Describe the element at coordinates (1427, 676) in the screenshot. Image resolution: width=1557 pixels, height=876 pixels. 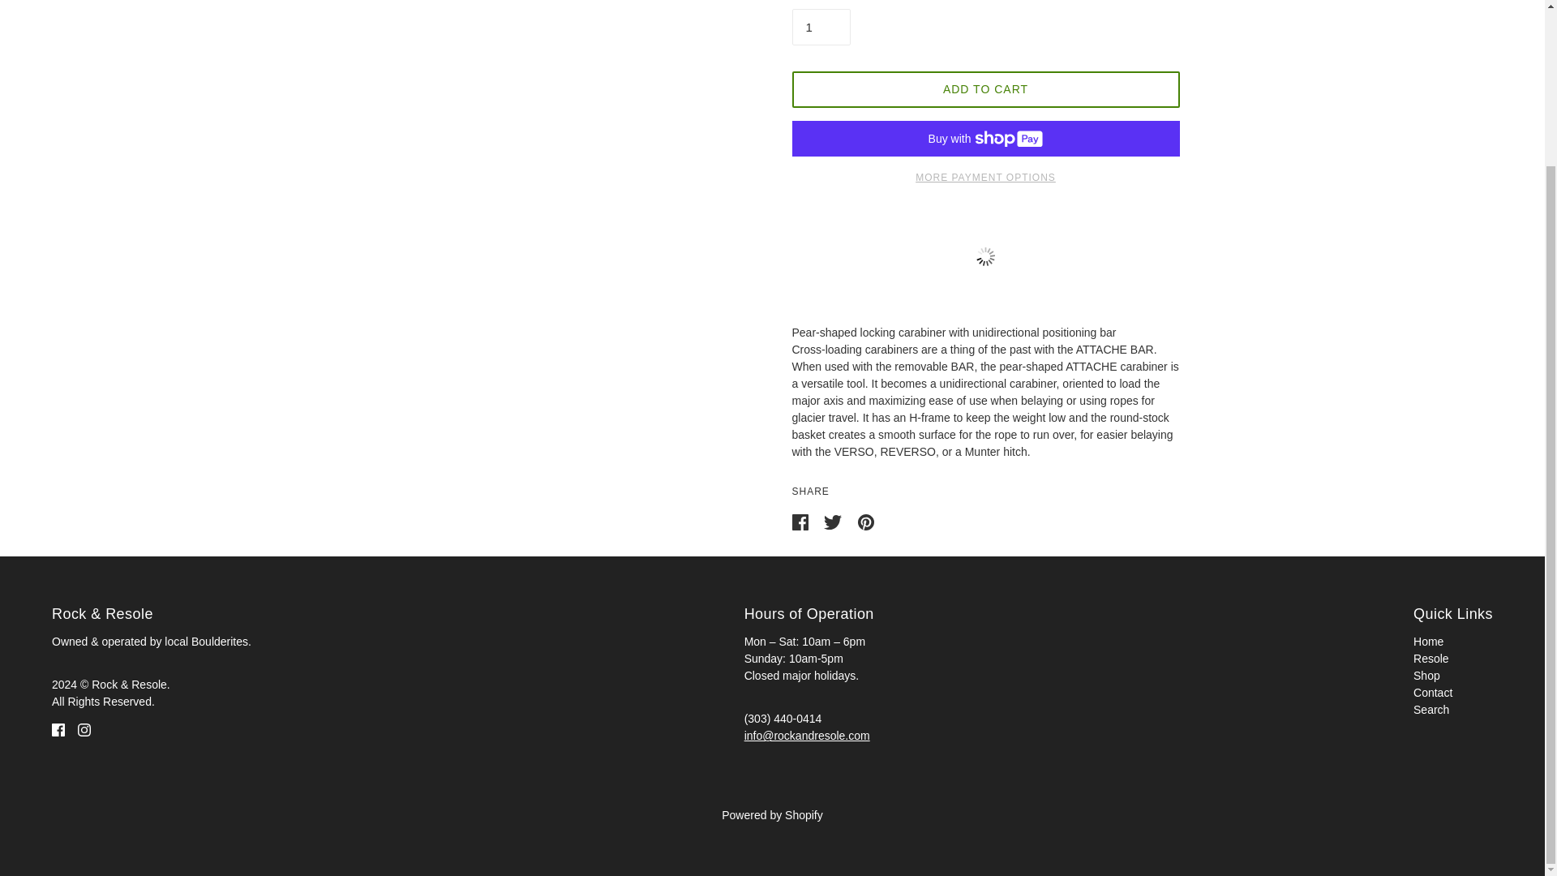
I see `Shop` at that location.